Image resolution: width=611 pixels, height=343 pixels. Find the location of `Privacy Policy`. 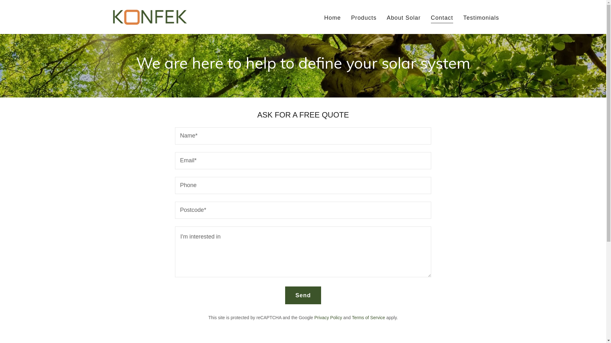

Privacy Policy is located at coordinates (328, 318).